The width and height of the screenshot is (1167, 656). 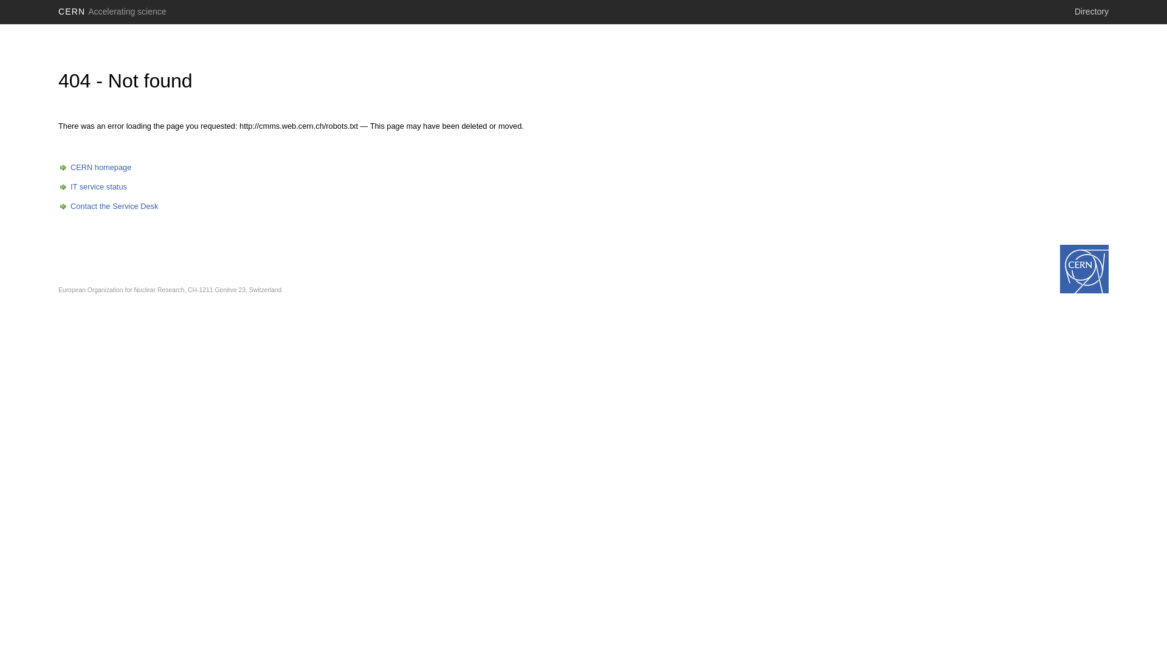 What do you see at coordinates (95, 168) in the screenshot?
I see `CERN homepage` at bounding box center [95, 168].